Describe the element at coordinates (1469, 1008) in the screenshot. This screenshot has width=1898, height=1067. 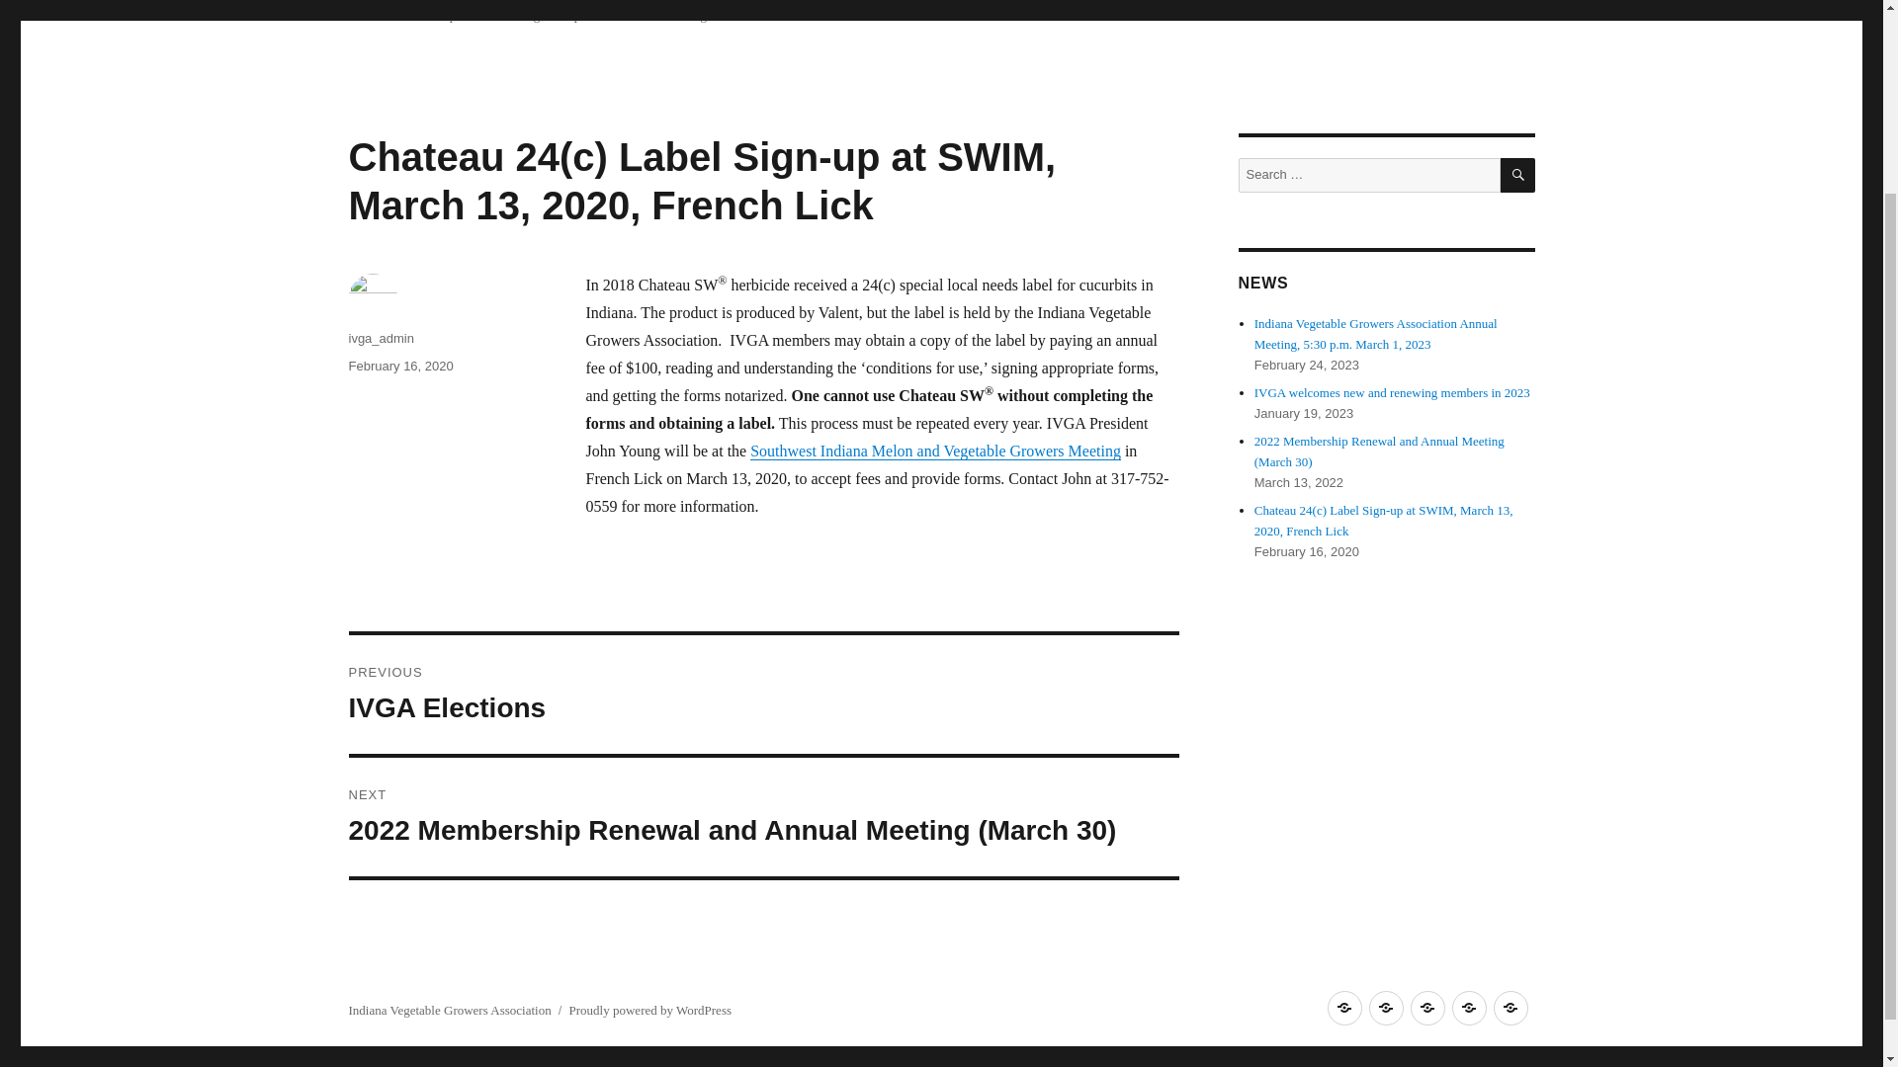
I see `Corporate Members` at that location.